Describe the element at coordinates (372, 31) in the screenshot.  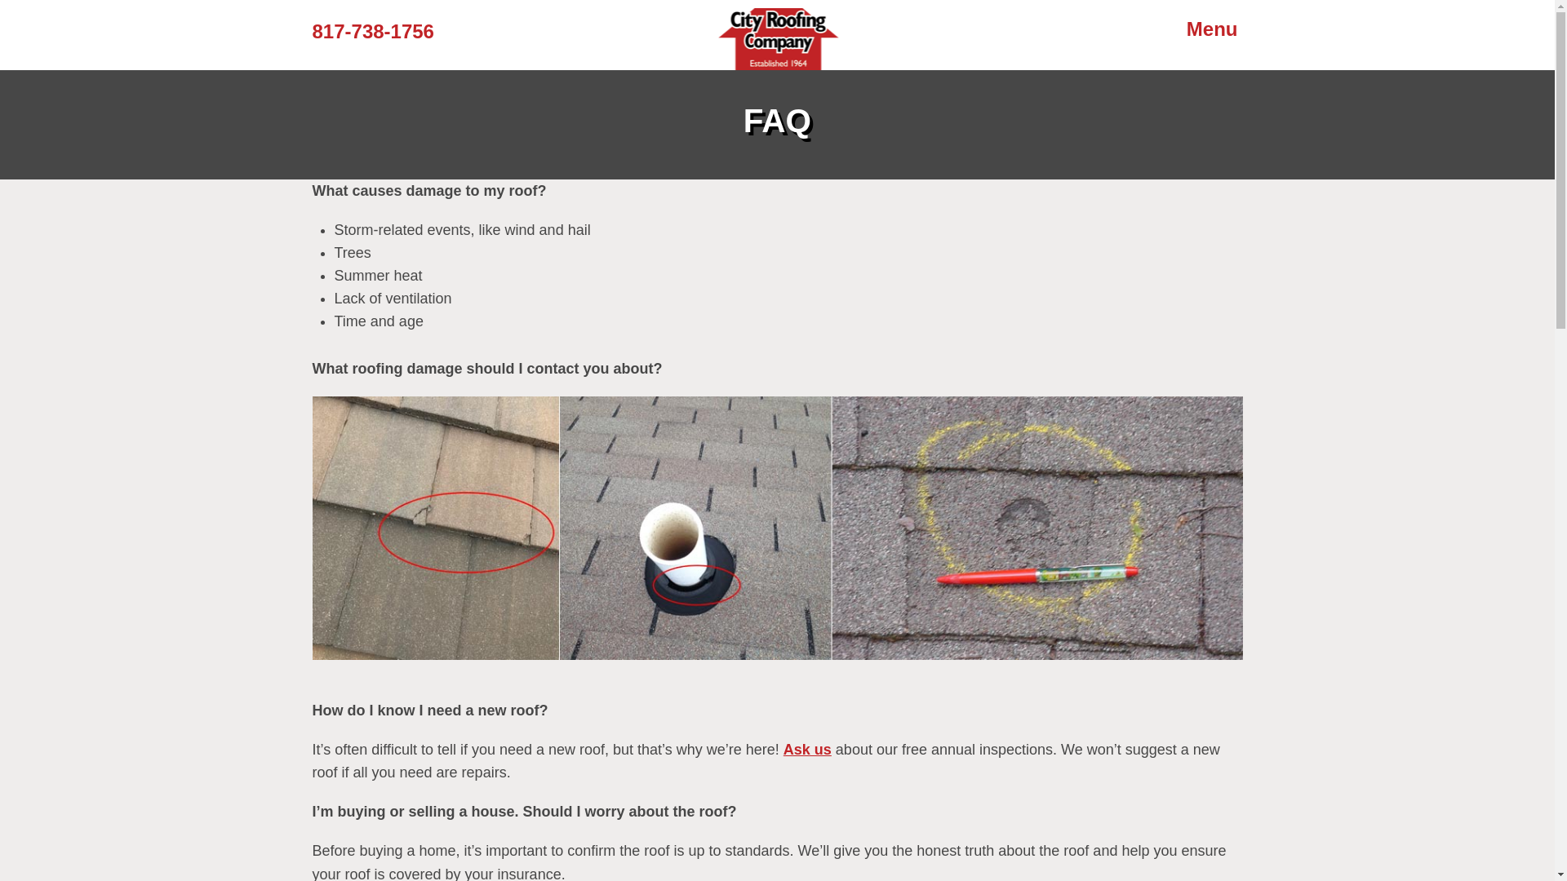
I see `817-738-1756` at that location.